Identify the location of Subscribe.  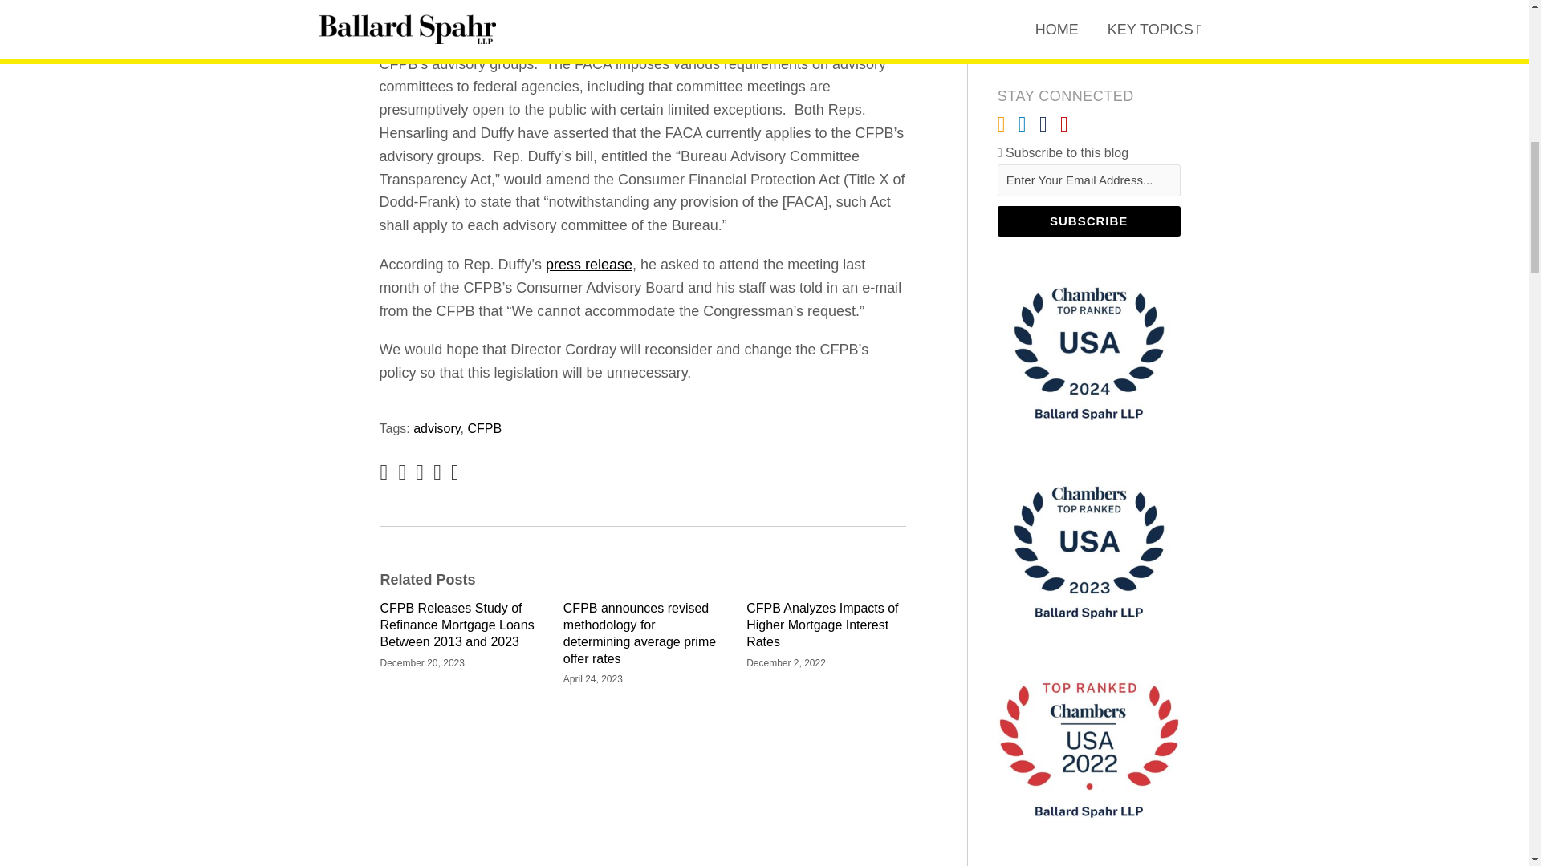
(1088, 221).